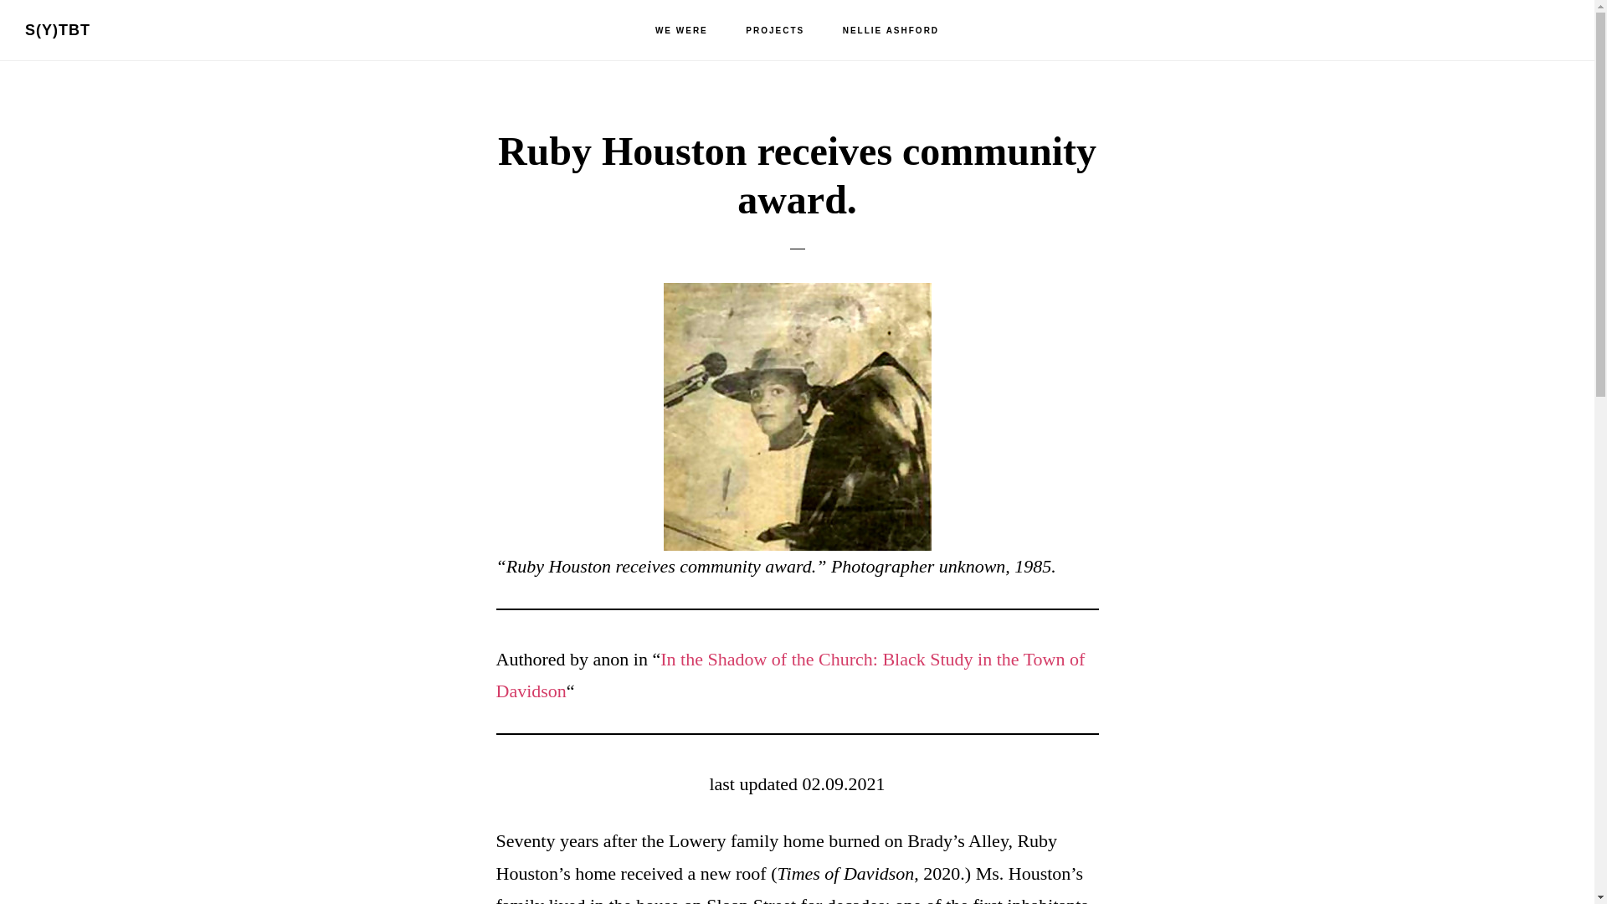 The height and width of the screenshot is (904, 1607). What do you see at coordinates (681, 31) in the screenshot?
I see `WE WERE` at bounding box center [681, 31].